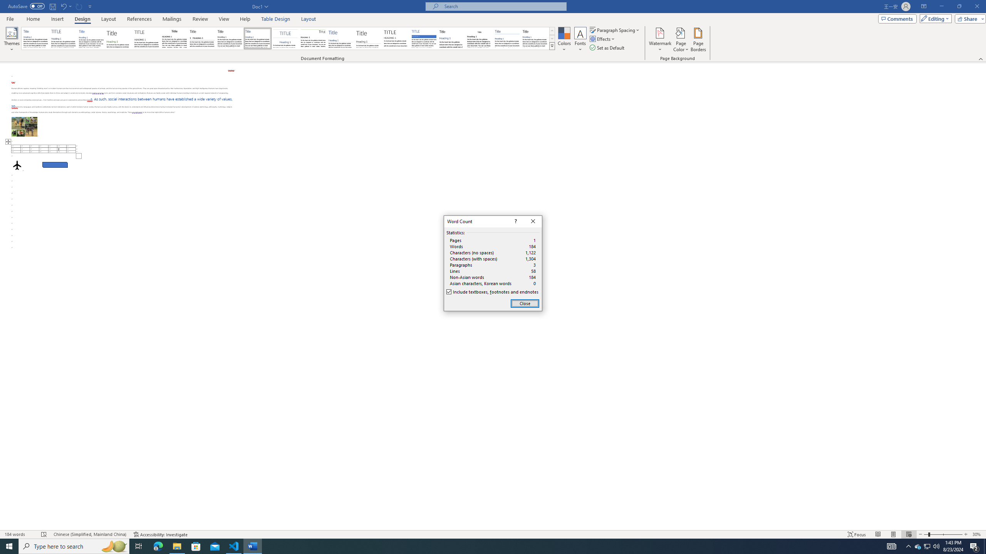 The height and width of the screenshot is (554, 986). I want to click on Casual, so click(257, 38).